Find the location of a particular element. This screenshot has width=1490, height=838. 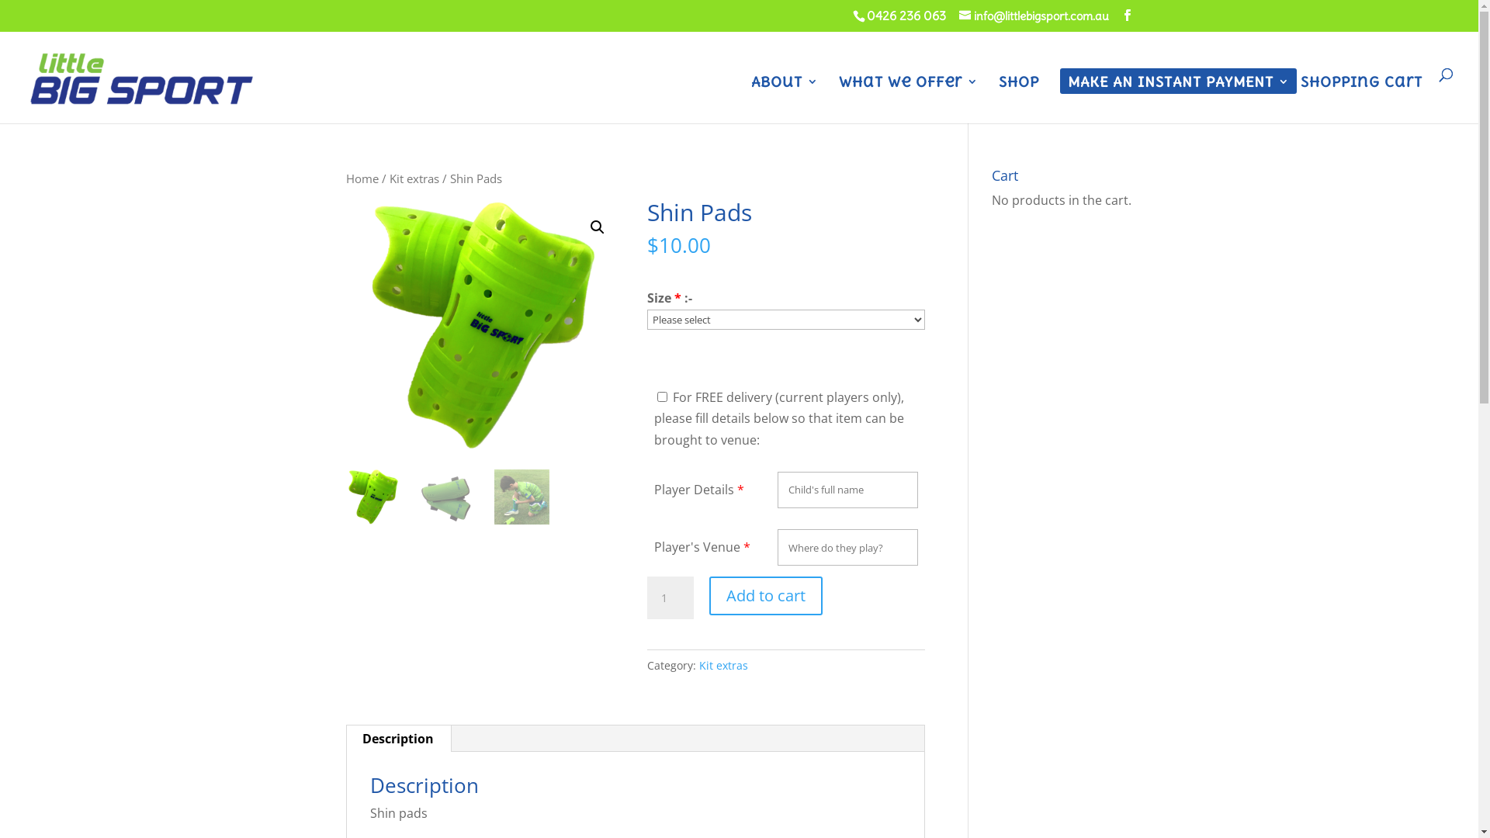

What We Offer is located at coordinates (908, 99).